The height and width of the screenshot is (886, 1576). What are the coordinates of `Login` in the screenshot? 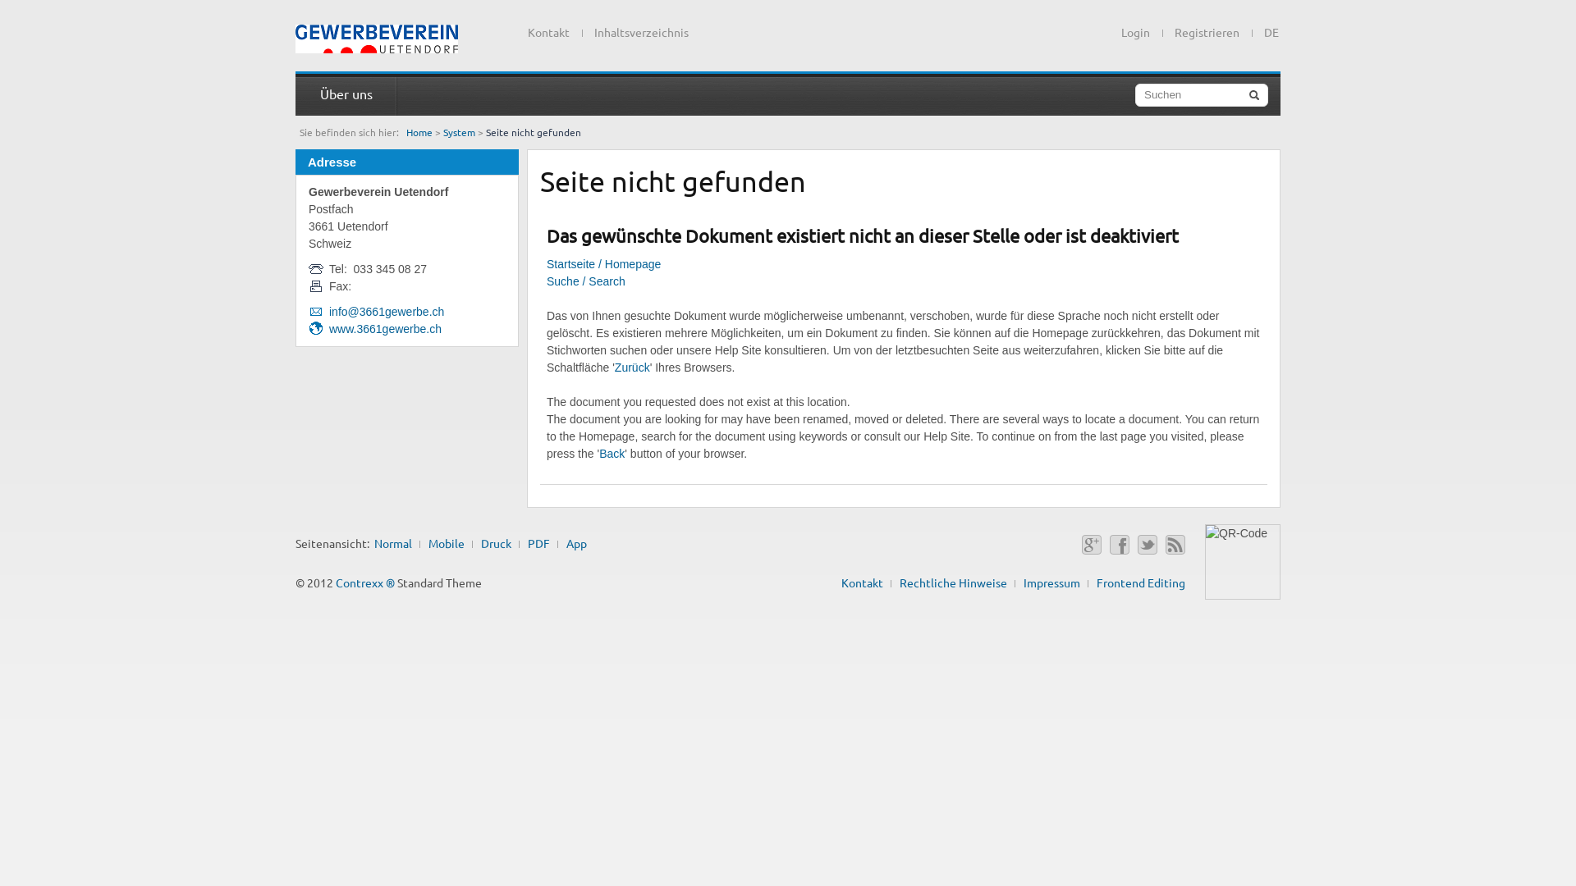 It's located at (1136, 32).